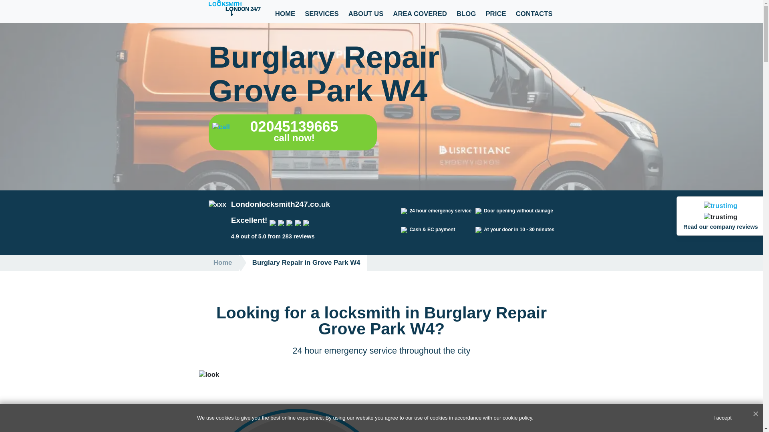  What do you see at coordinates (322, 9) in the screenshot?
I see `SERVICES` at bounding box center [322, 9].